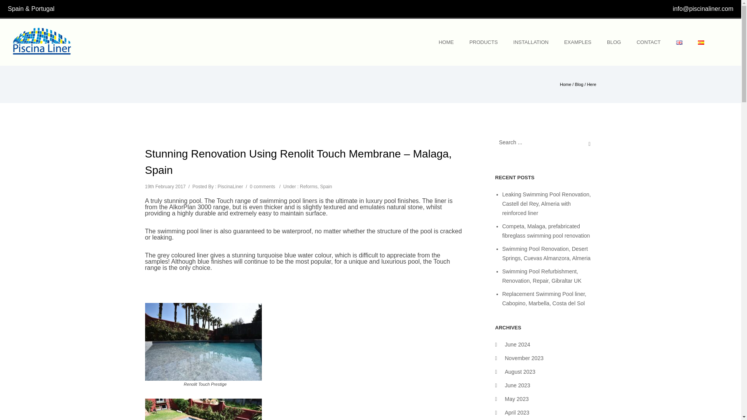  Describe the element at coordinates (579, 84) in the screenshot. I see `Blog` at that location.